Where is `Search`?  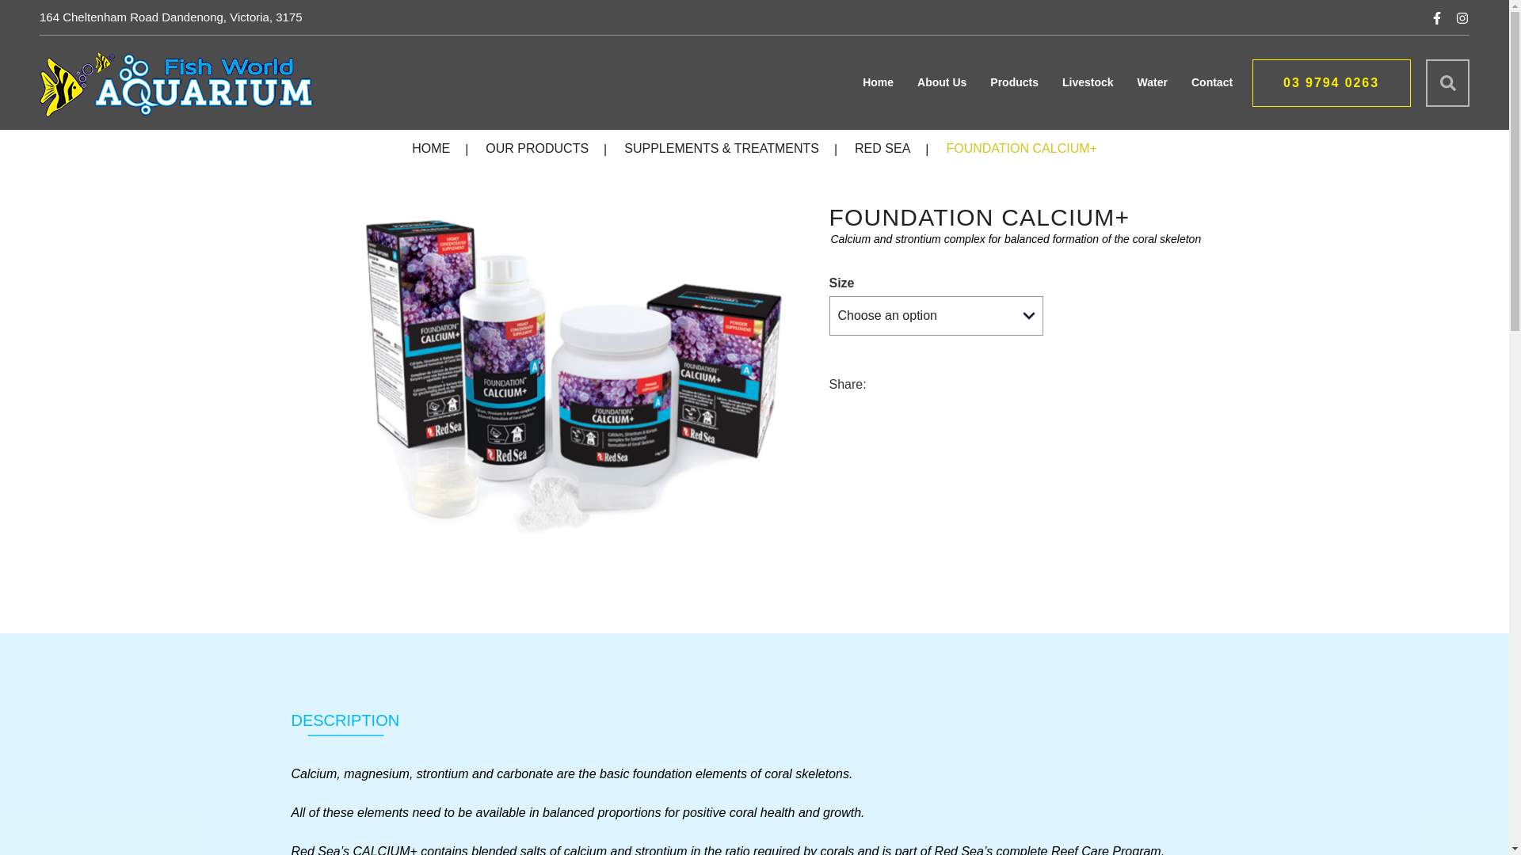 Search is located at coordinates (1448, 82).